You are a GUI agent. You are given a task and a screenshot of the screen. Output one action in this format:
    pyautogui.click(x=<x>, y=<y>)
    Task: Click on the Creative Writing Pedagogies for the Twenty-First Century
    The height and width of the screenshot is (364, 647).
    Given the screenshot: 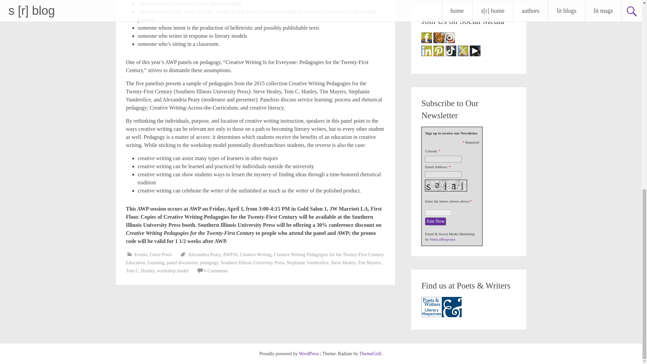 What is the action you would take?
    pyautogui.click(x=328, y=254)
    